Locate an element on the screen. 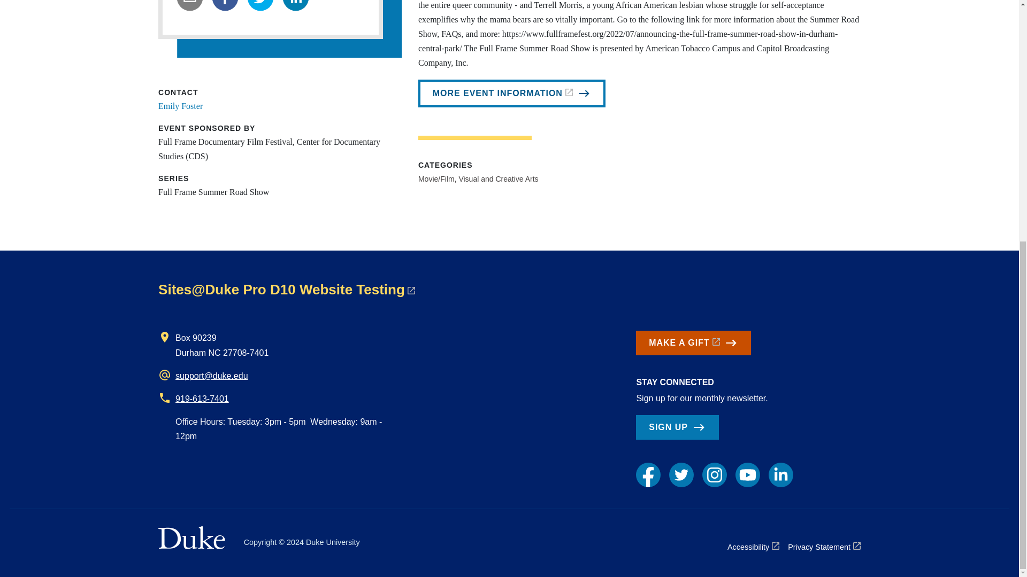 Image resolution: width=1027 pixels, height=577 pixels. LinkedIn link is located at coordinates (780, 474).